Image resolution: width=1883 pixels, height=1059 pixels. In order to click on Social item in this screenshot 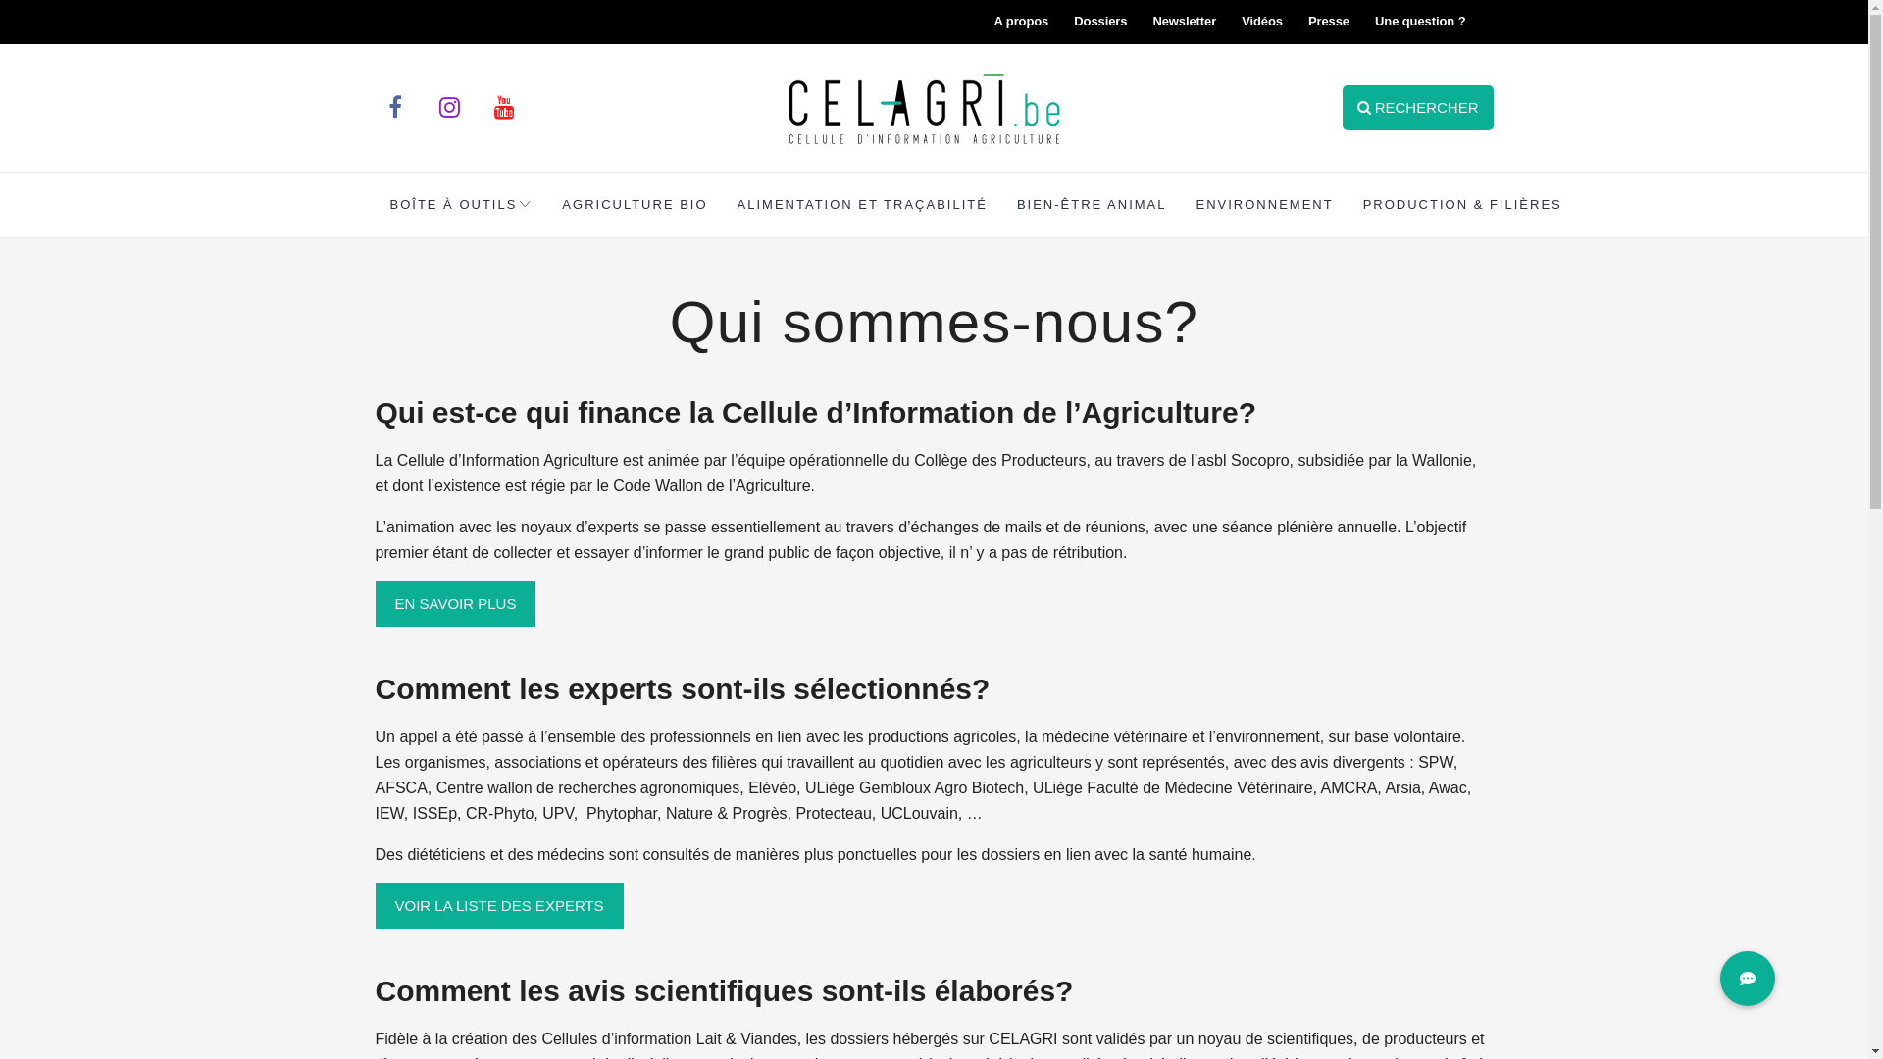, I will do `click(505, 108)`.